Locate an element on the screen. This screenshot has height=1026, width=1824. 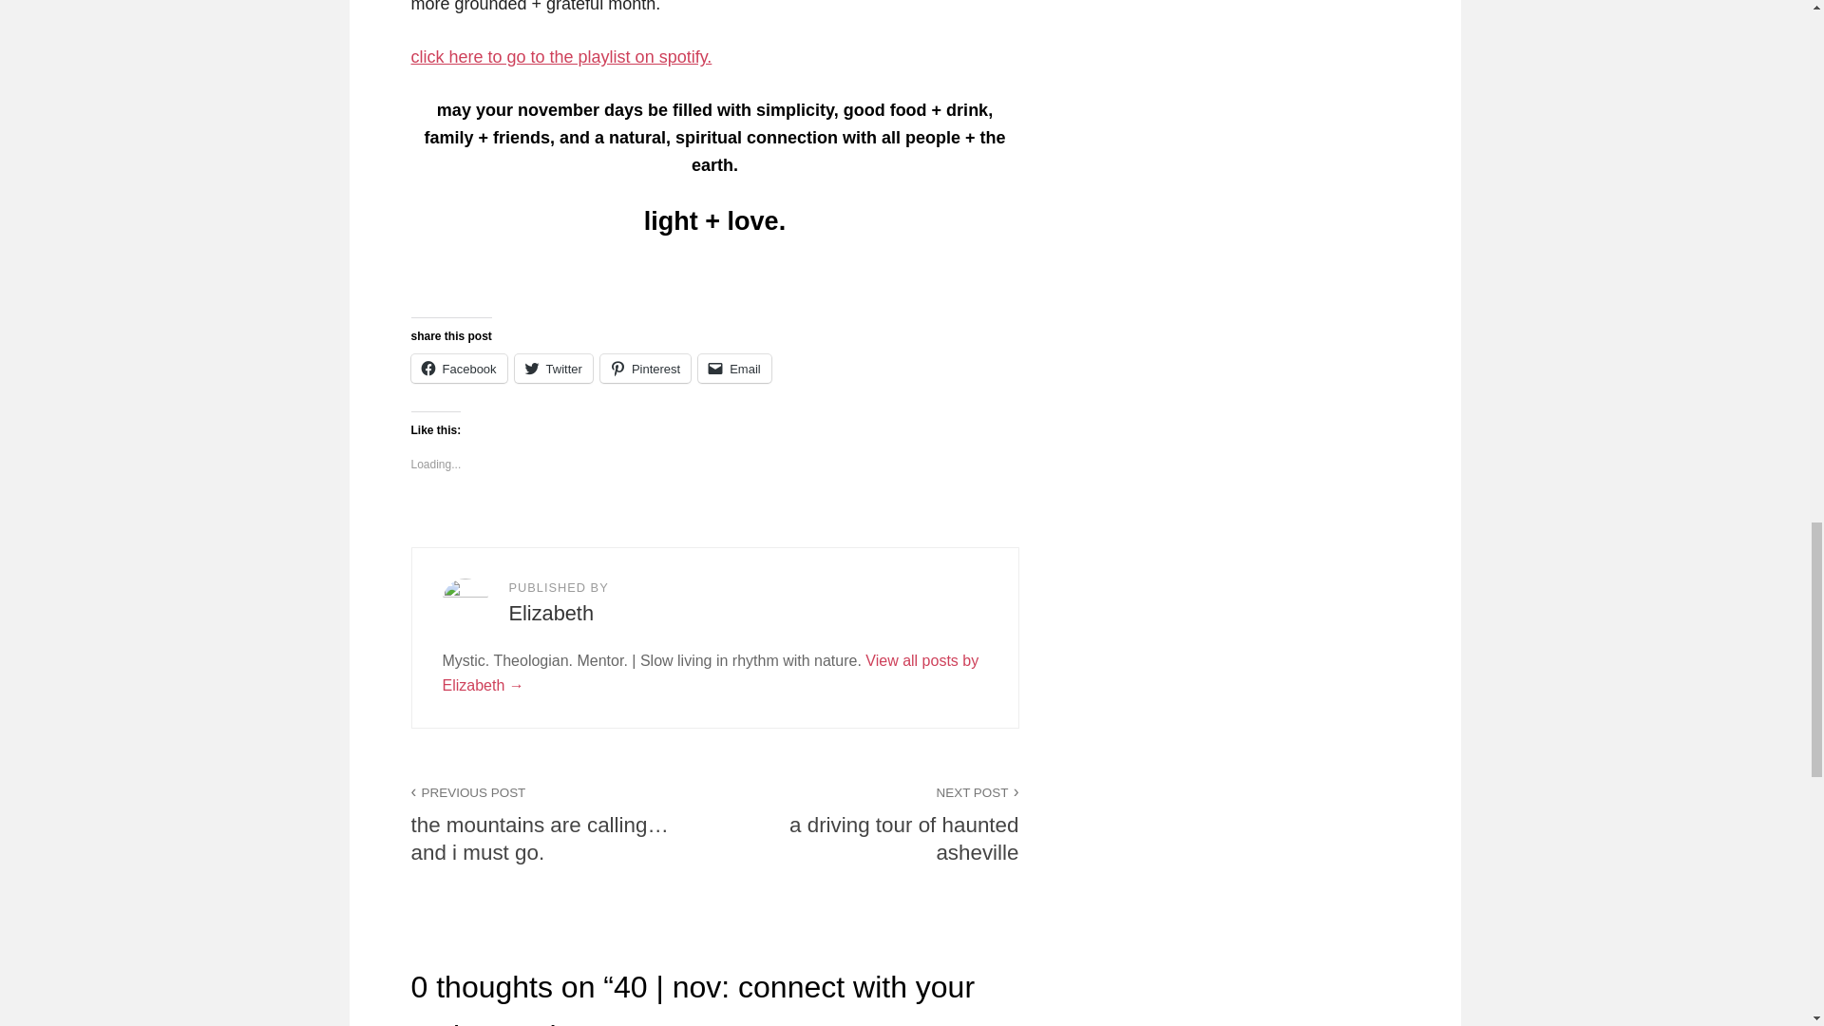
Click to share on Twitter is located at coordinates (553, 368).